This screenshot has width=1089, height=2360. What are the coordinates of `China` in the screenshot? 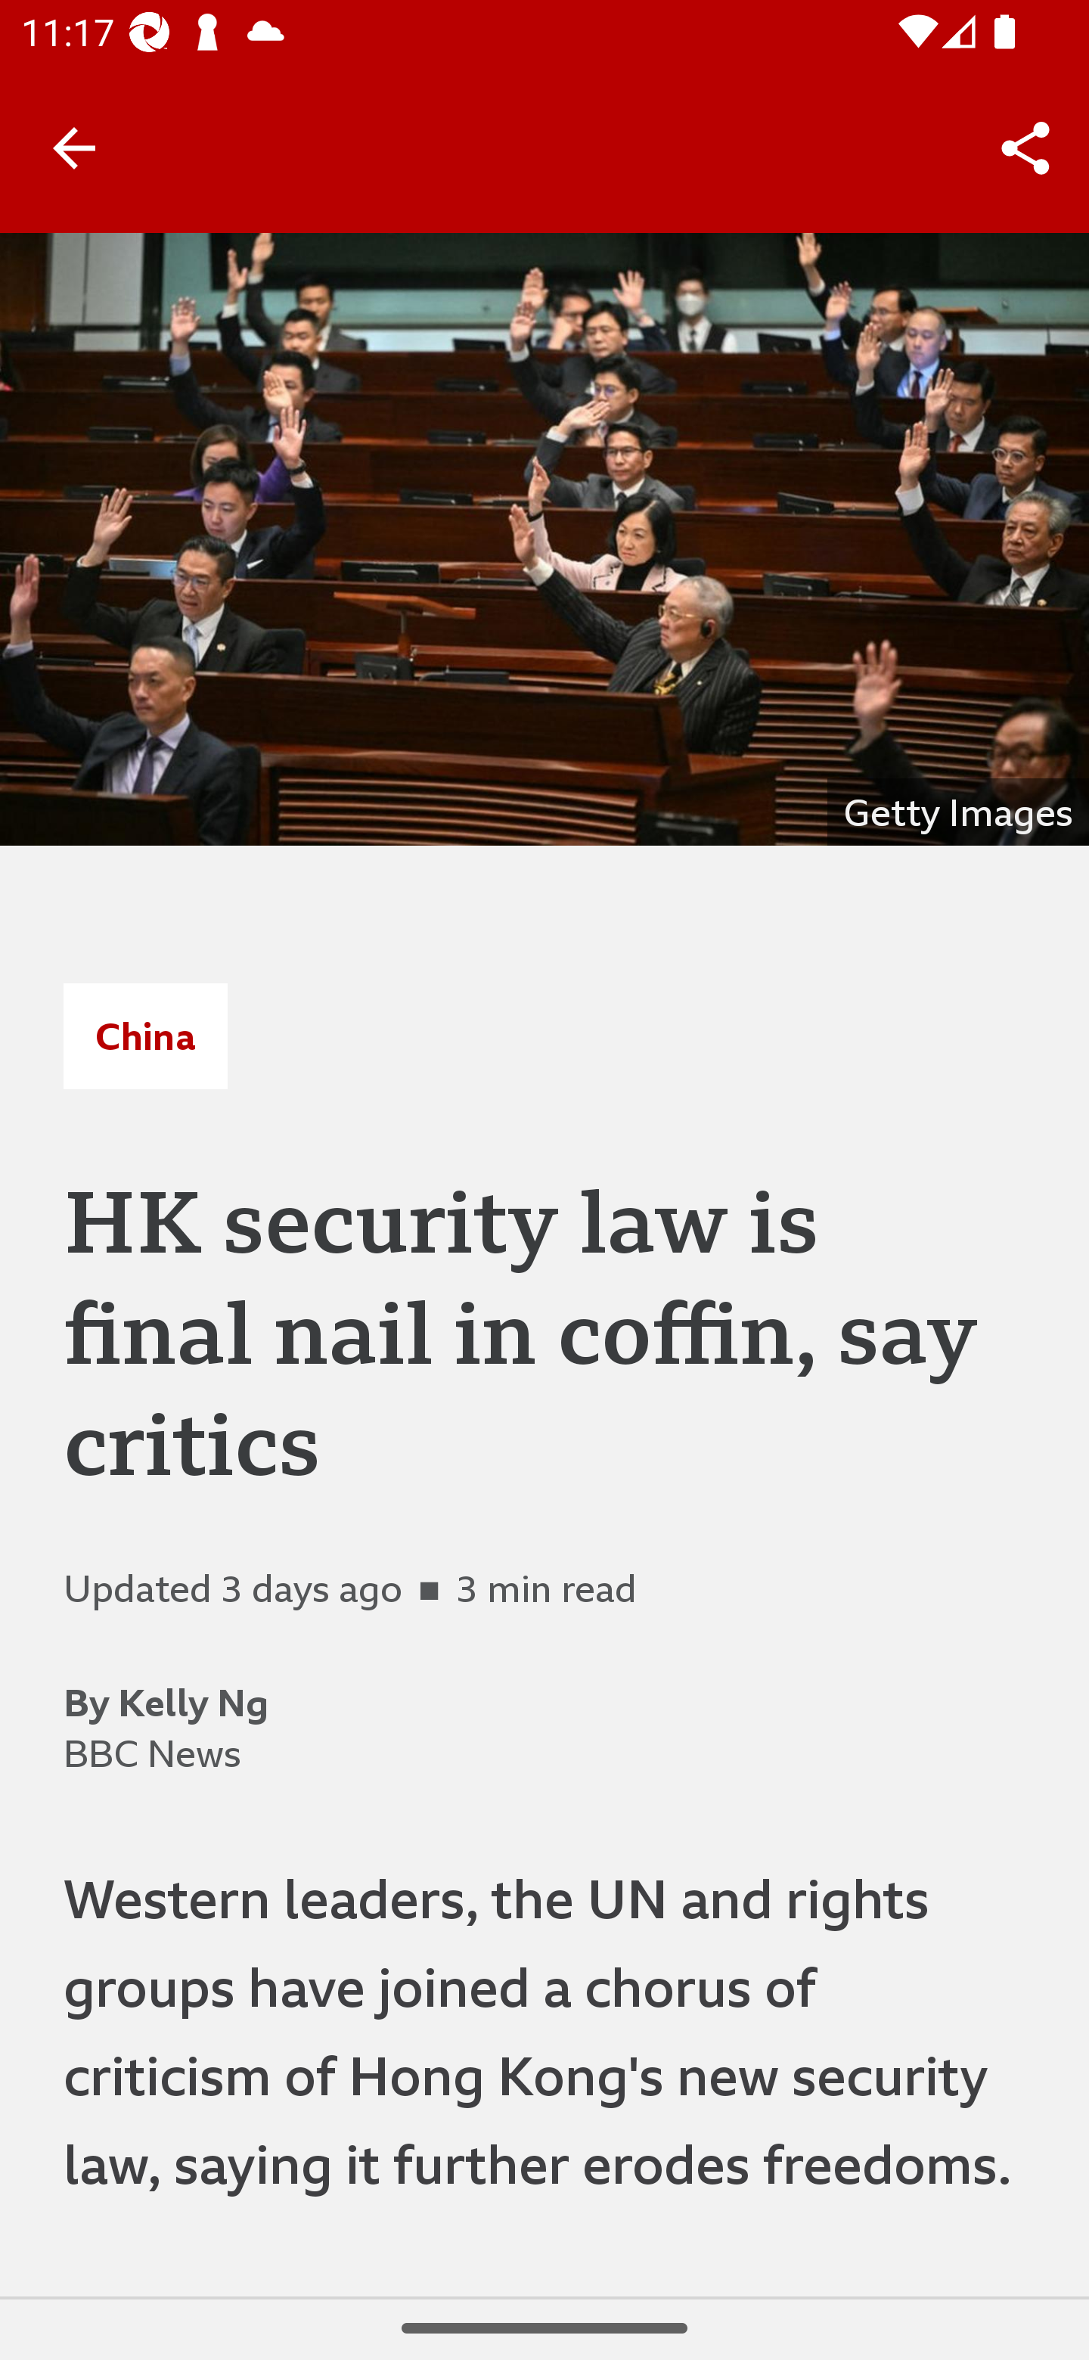 It's located at (145, 1036).